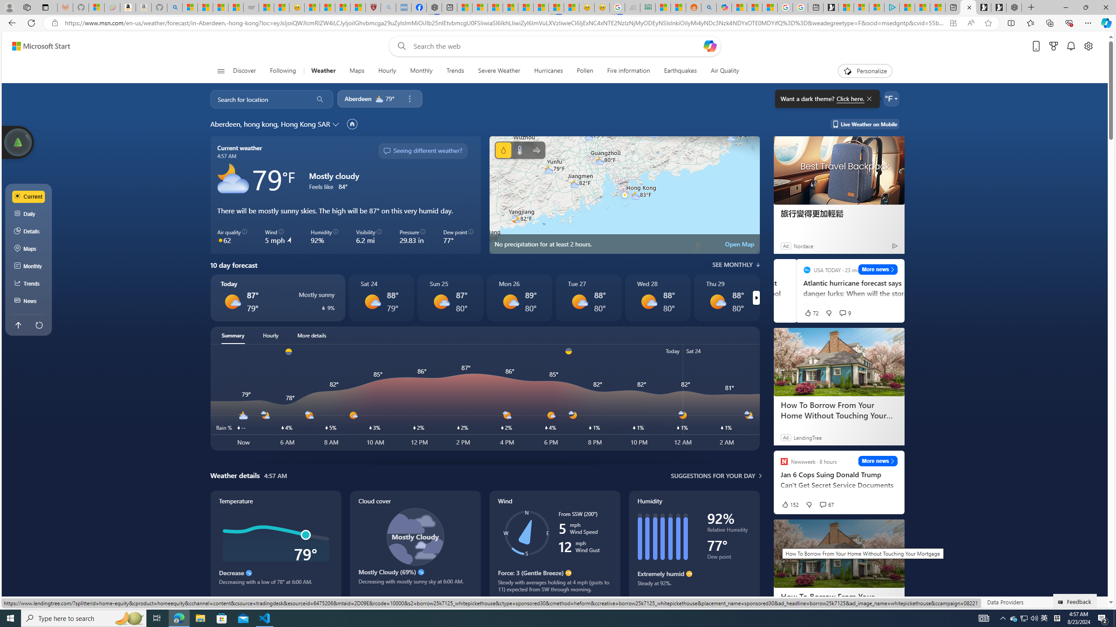 Image resolution: width=1116 pixels, height=627 pixels. Describe the element at coordinates (251, 7) in the screenshot. I see `Combat Siege` at that location.